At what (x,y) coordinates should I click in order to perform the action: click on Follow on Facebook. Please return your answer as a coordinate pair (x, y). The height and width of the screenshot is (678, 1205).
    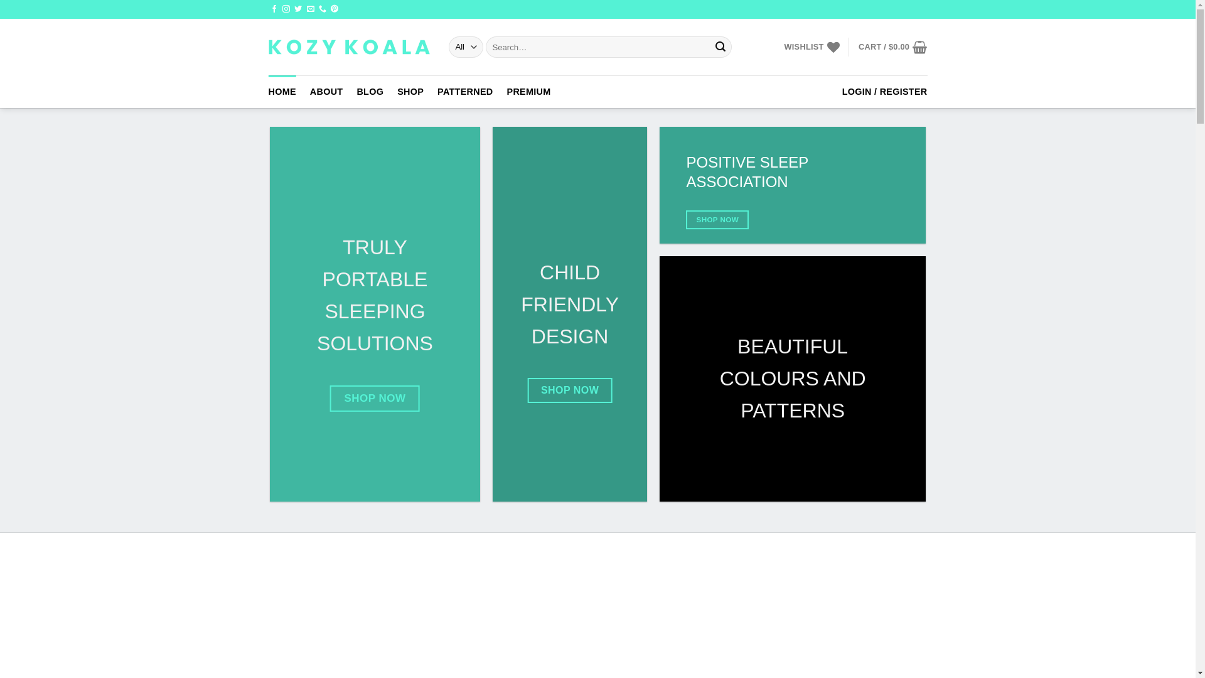
    Looking at the image, I should click on (274, 9).